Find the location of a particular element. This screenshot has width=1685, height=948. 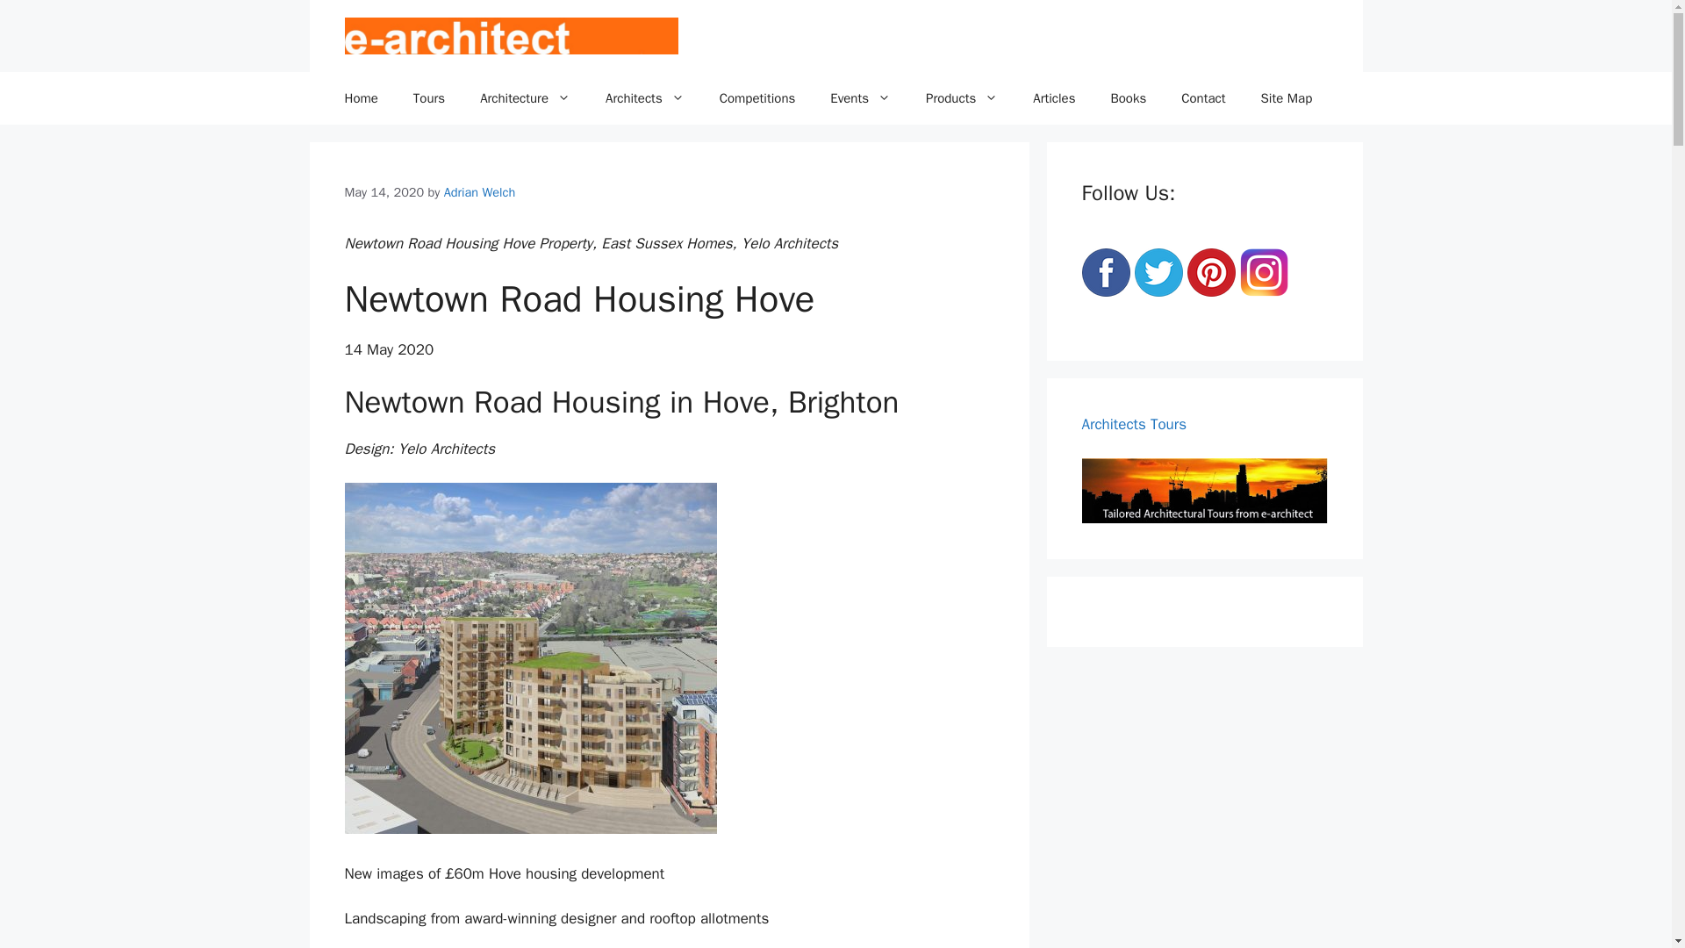

View all posts by Adrian Welch is located at coordinates (479, 191).